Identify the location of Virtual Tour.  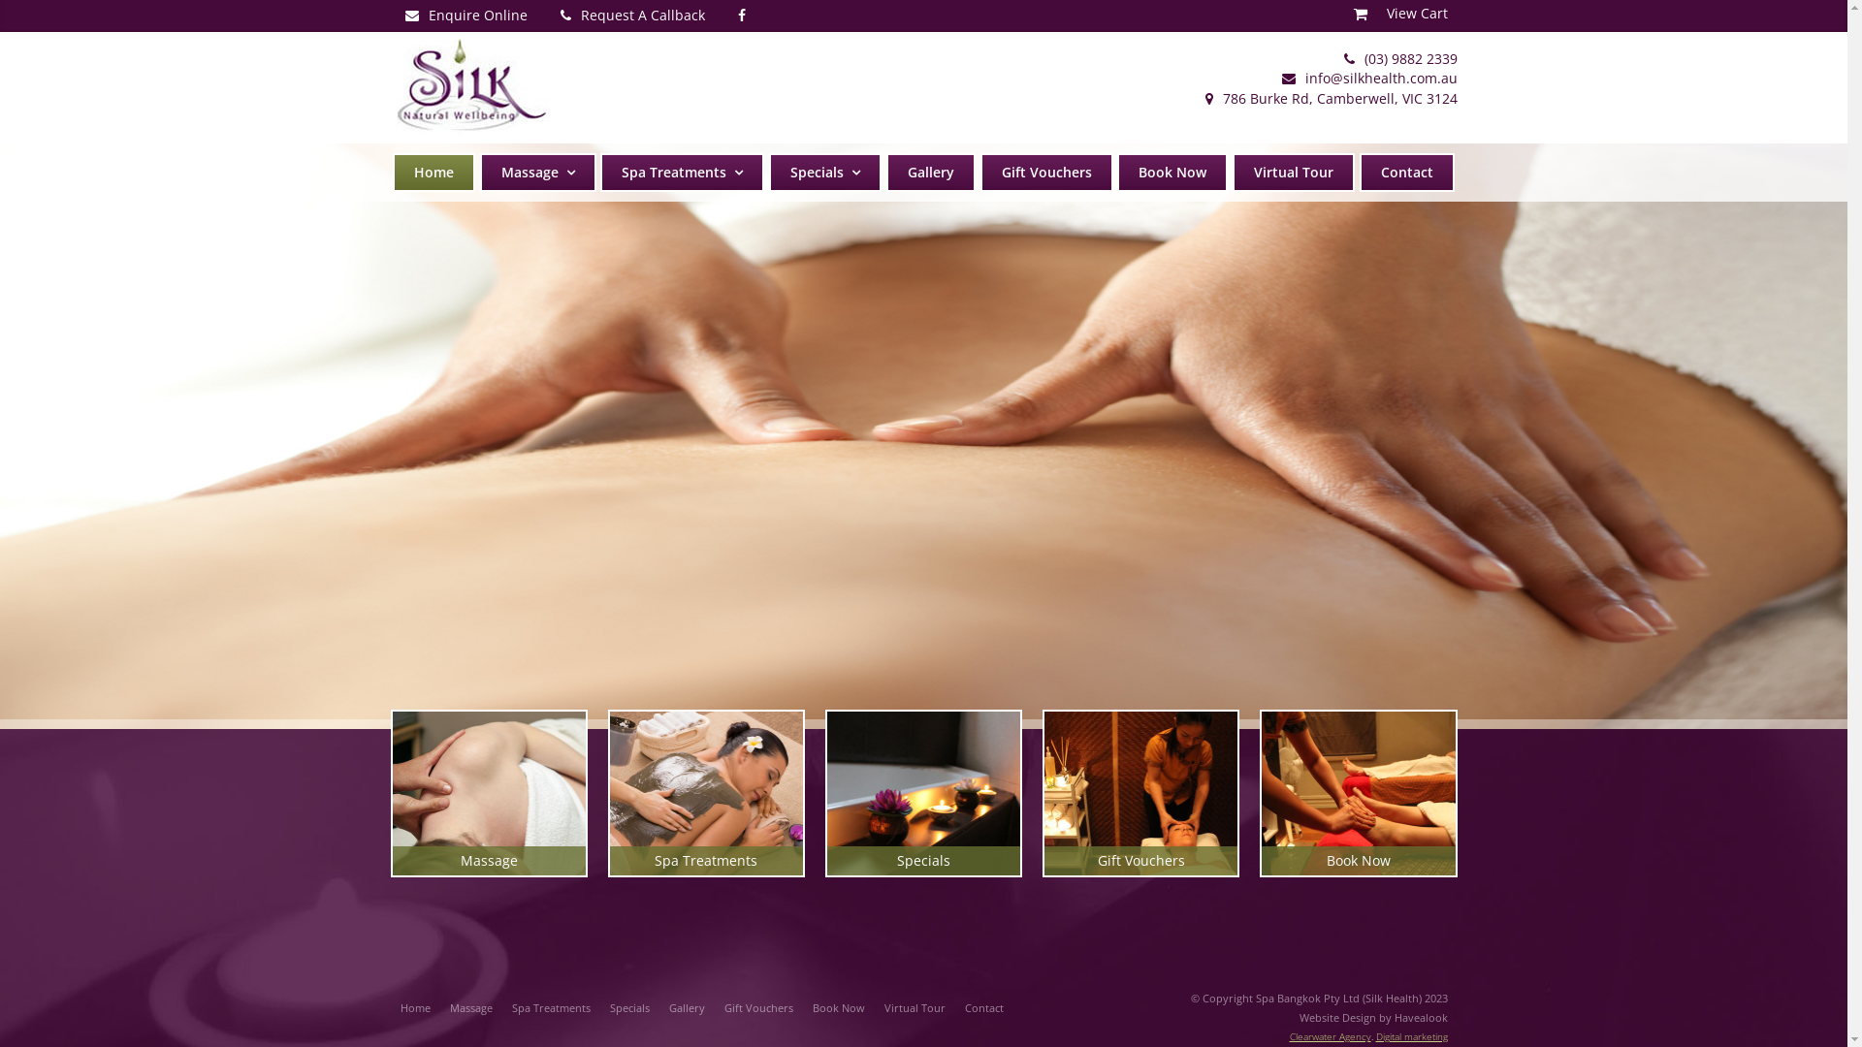
(915, 1008).